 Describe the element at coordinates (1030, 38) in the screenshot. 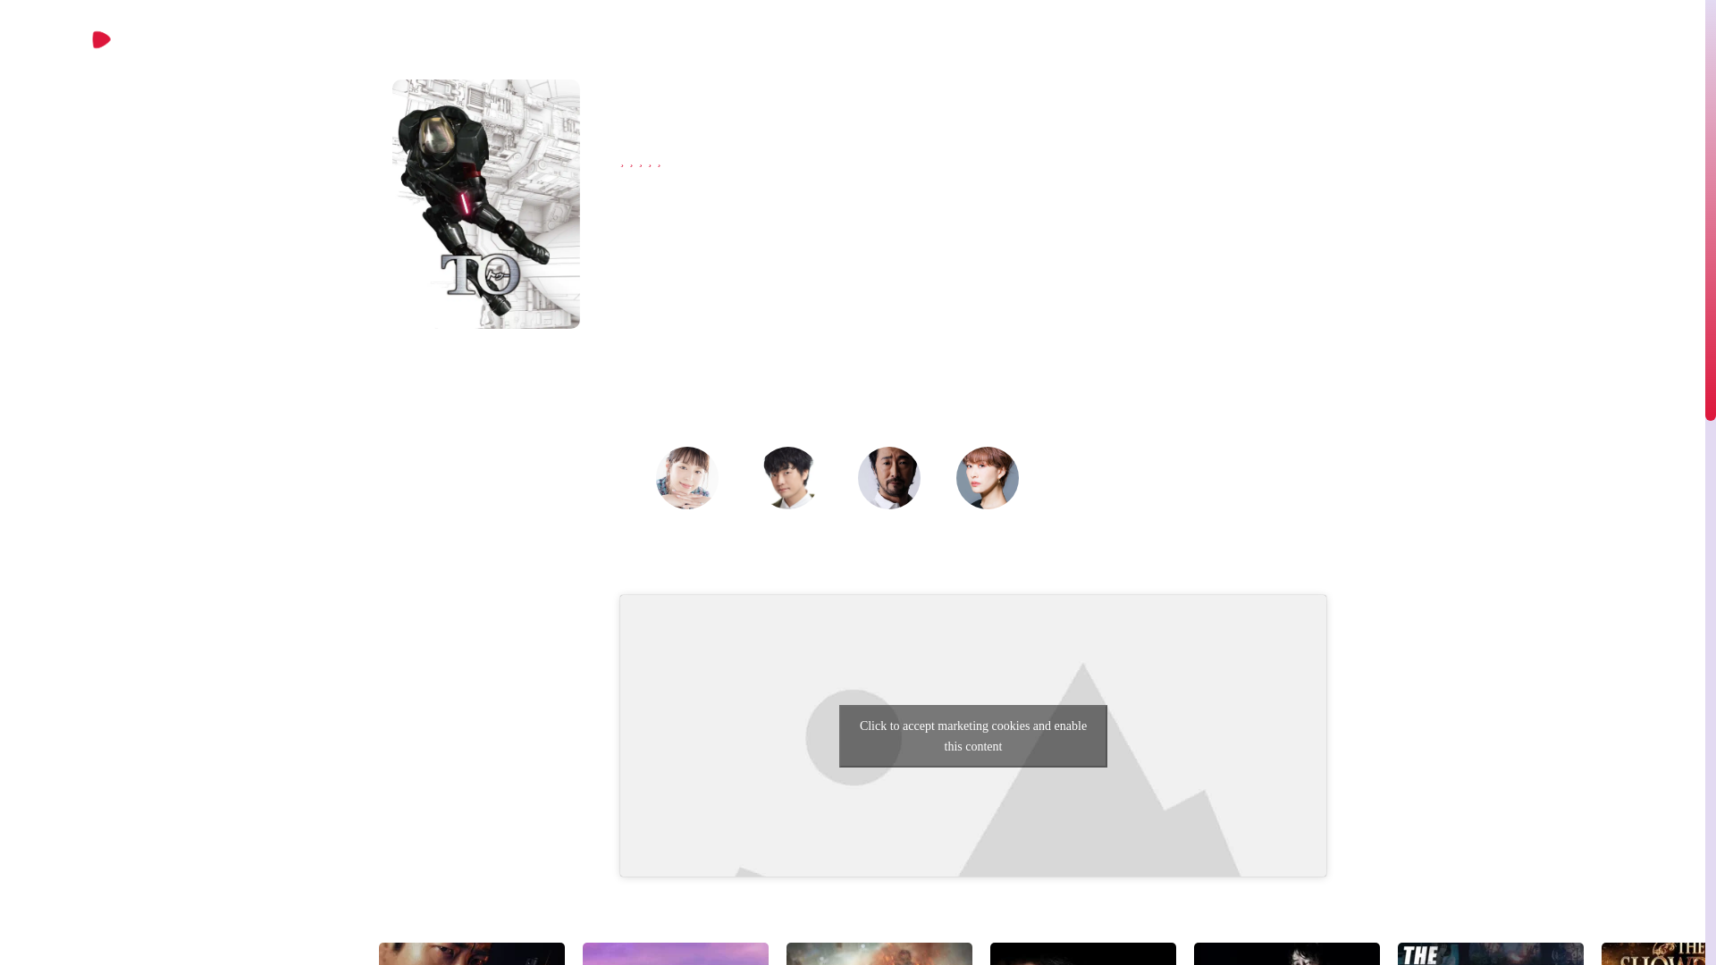

I see `Movies` at that location.